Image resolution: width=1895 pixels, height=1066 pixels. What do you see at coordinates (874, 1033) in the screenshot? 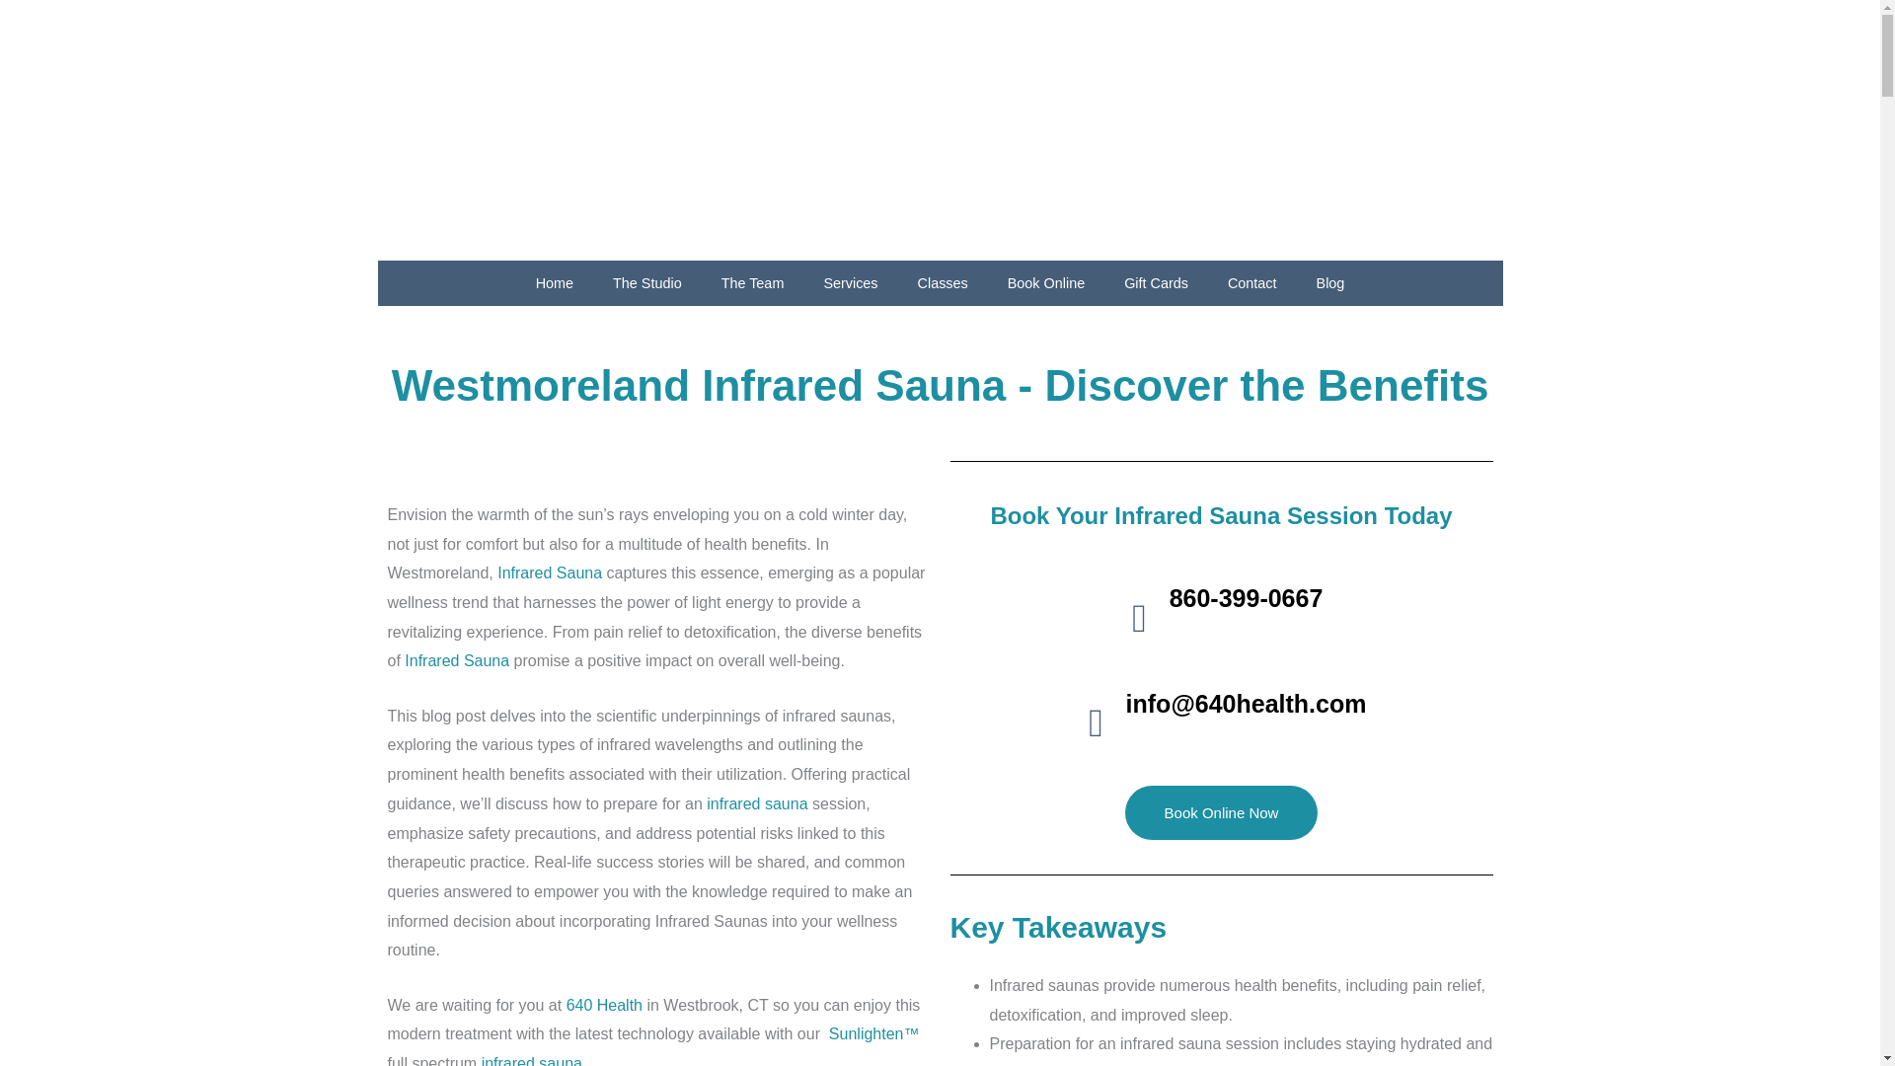
I see `Learn More!` at bounding box center [874, 1033].